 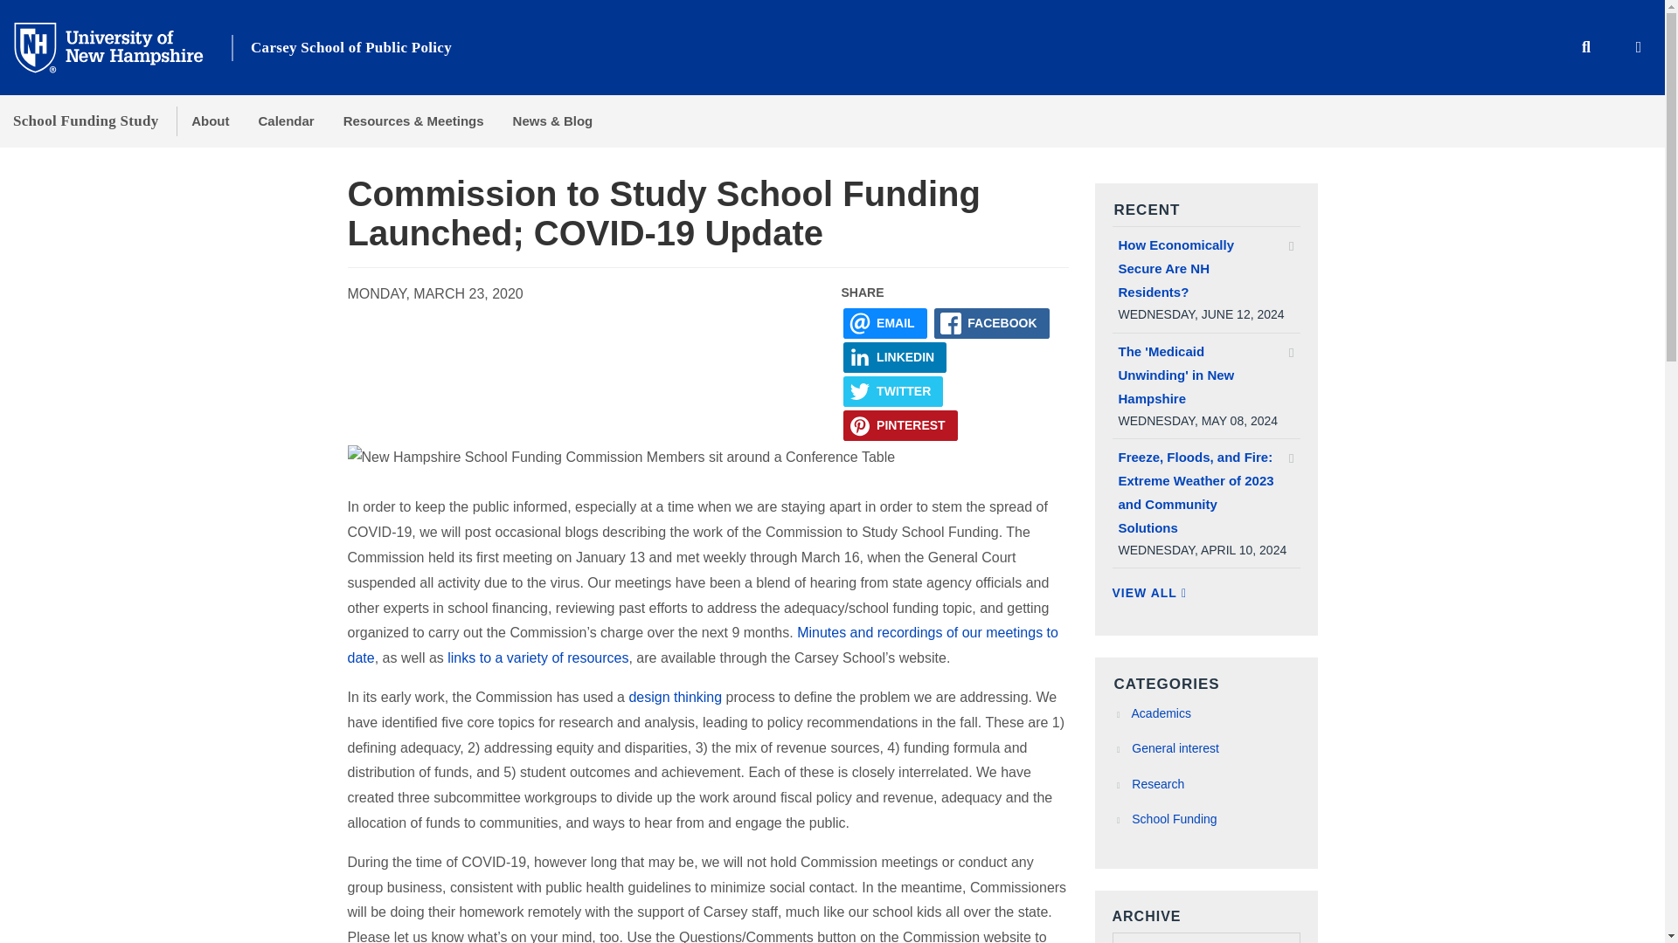 What do you see at coordinates (663, 213) in the screenshot?
I see `Commission to Study School Funding Launched; COVID-19 Update` at bounding box center [663, 213].